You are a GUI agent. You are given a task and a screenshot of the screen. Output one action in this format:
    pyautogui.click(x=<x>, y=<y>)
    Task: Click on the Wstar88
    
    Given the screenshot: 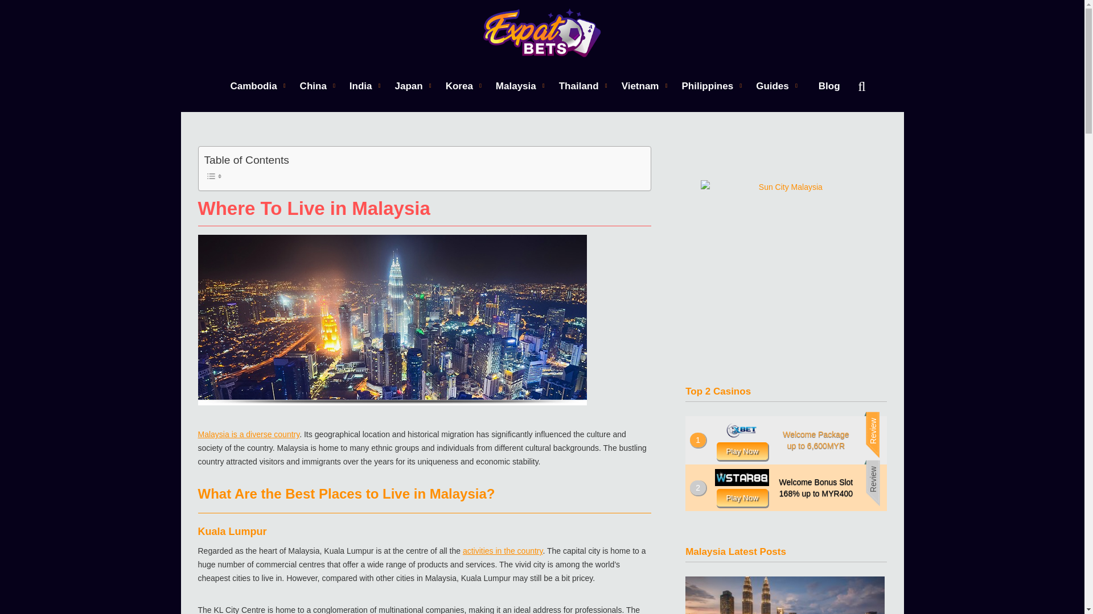 What is the action you would take?
    pyautogui.click(x=742, y=497)
    